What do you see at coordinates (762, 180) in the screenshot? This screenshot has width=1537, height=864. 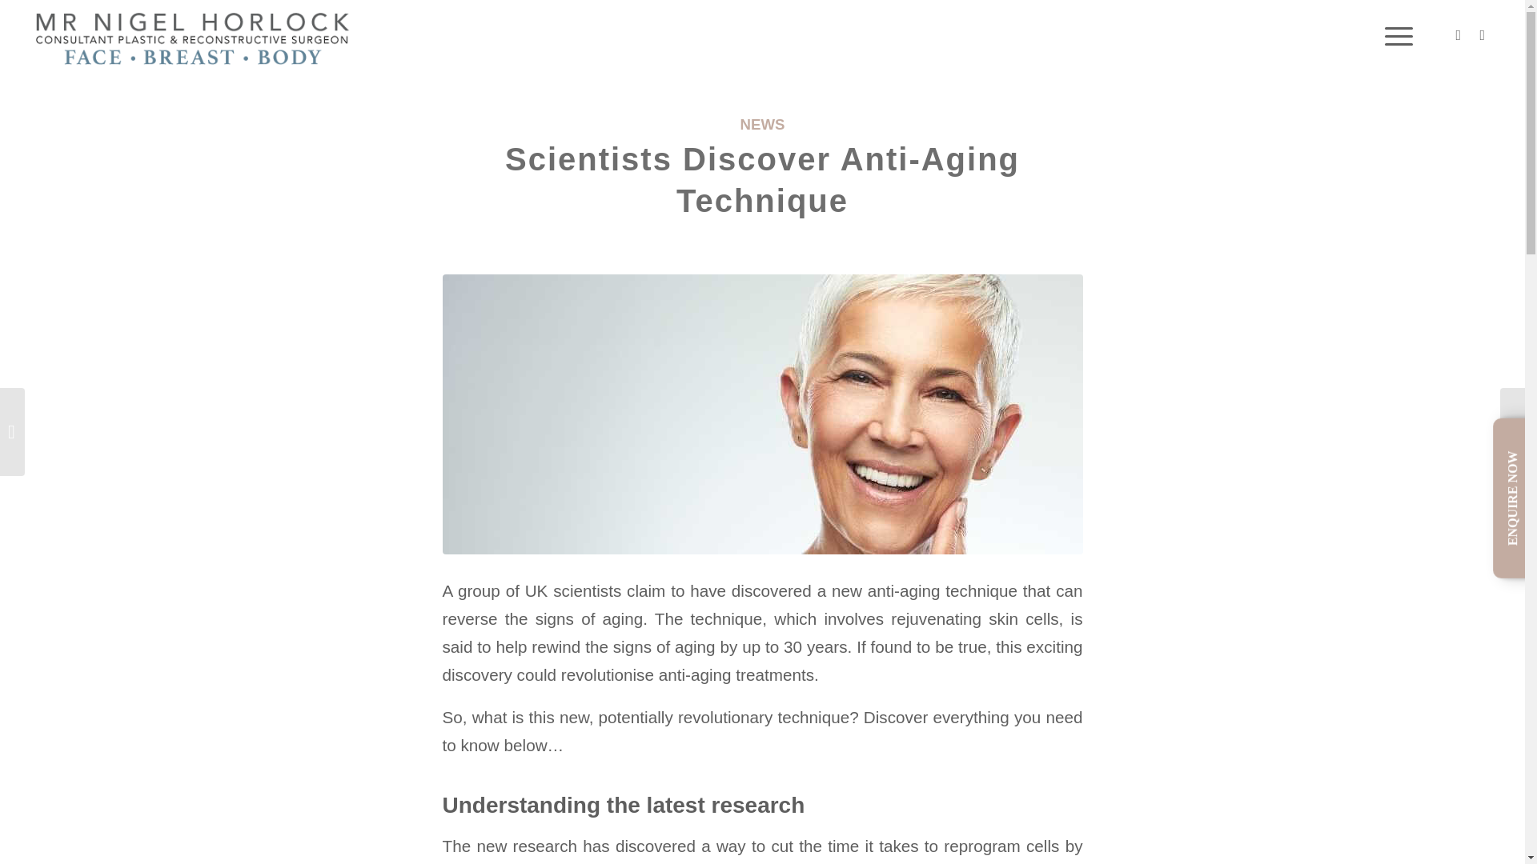 I see `Scientists Discover Anti-Aging Technique` at bounding box center [762, 180].